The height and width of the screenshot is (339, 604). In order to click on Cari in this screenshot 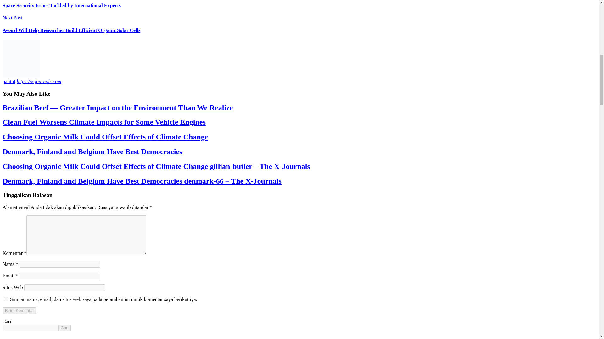, I will do `click(64, 328)`.